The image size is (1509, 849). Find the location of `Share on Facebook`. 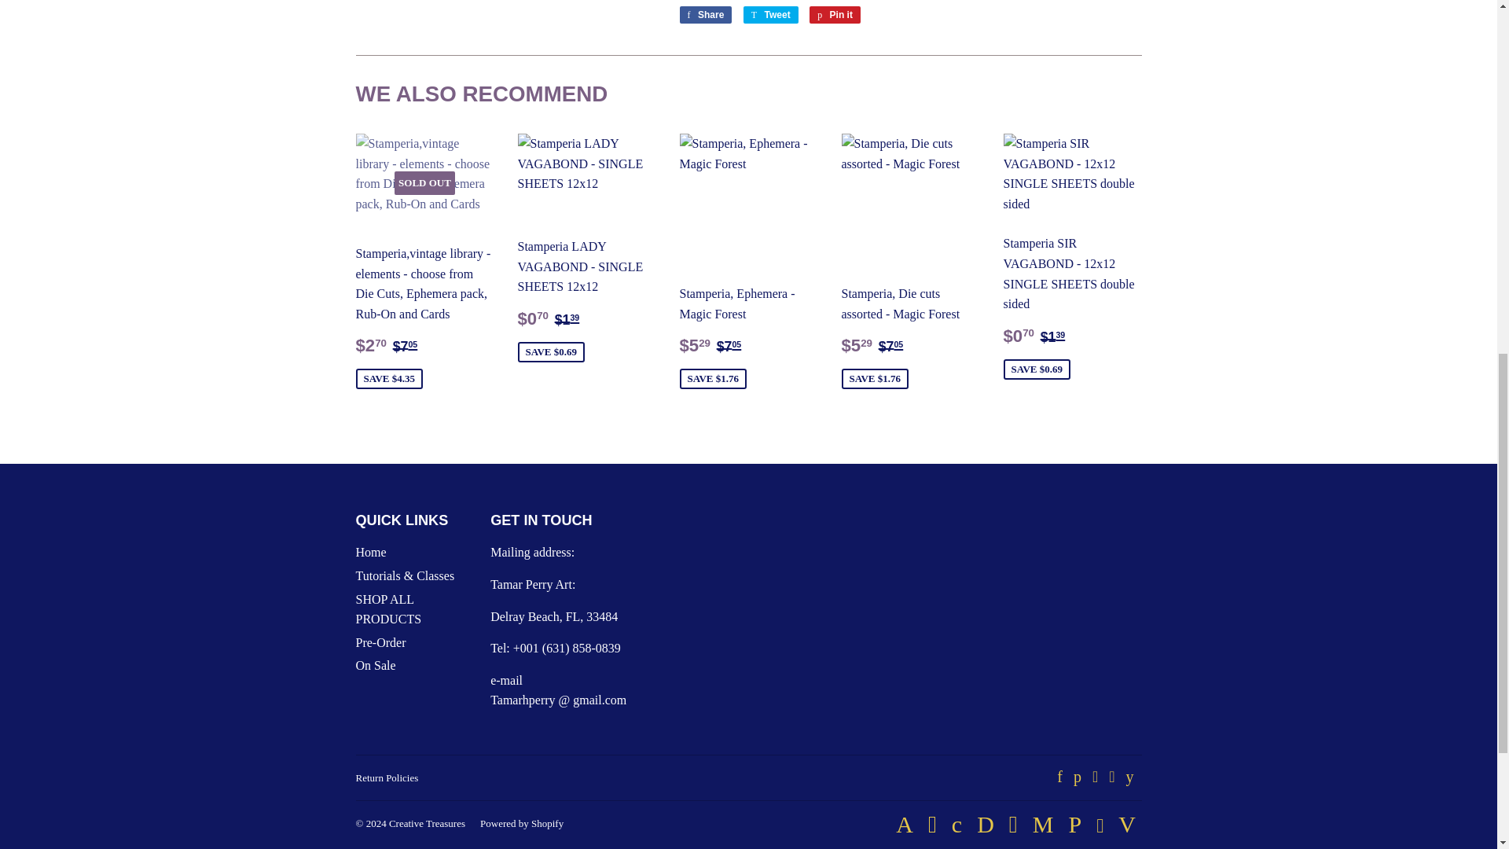

Share on Facebook is located at coordinates (370, 552).